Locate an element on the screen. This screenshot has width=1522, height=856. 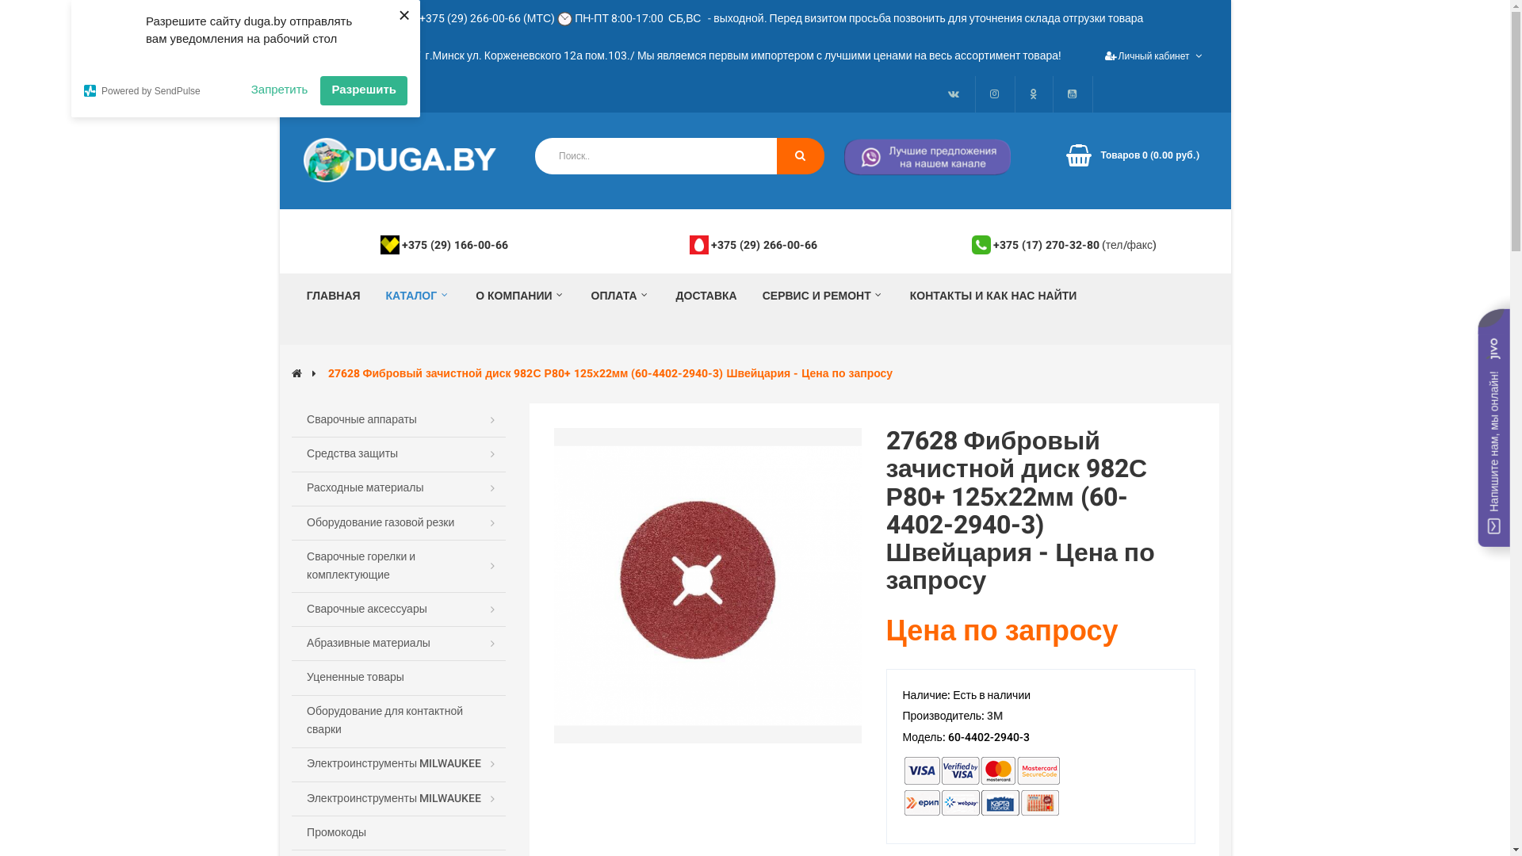
+375 (29) 266-00-66 is located at coordinates (764, 244).